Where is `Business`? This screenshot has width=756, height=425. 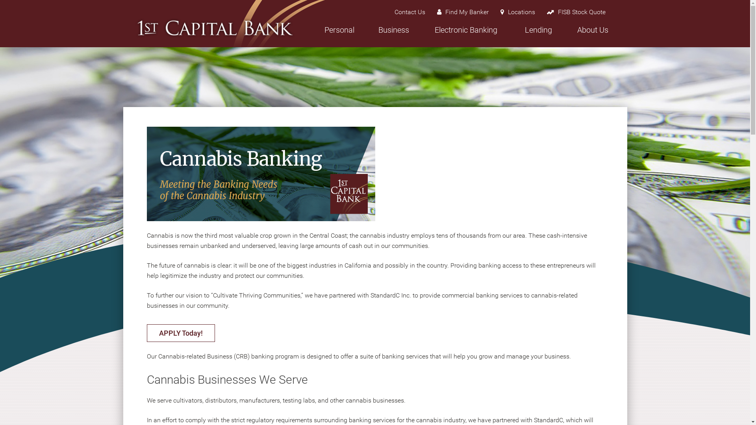 Business is located at coordinates (393, 35).